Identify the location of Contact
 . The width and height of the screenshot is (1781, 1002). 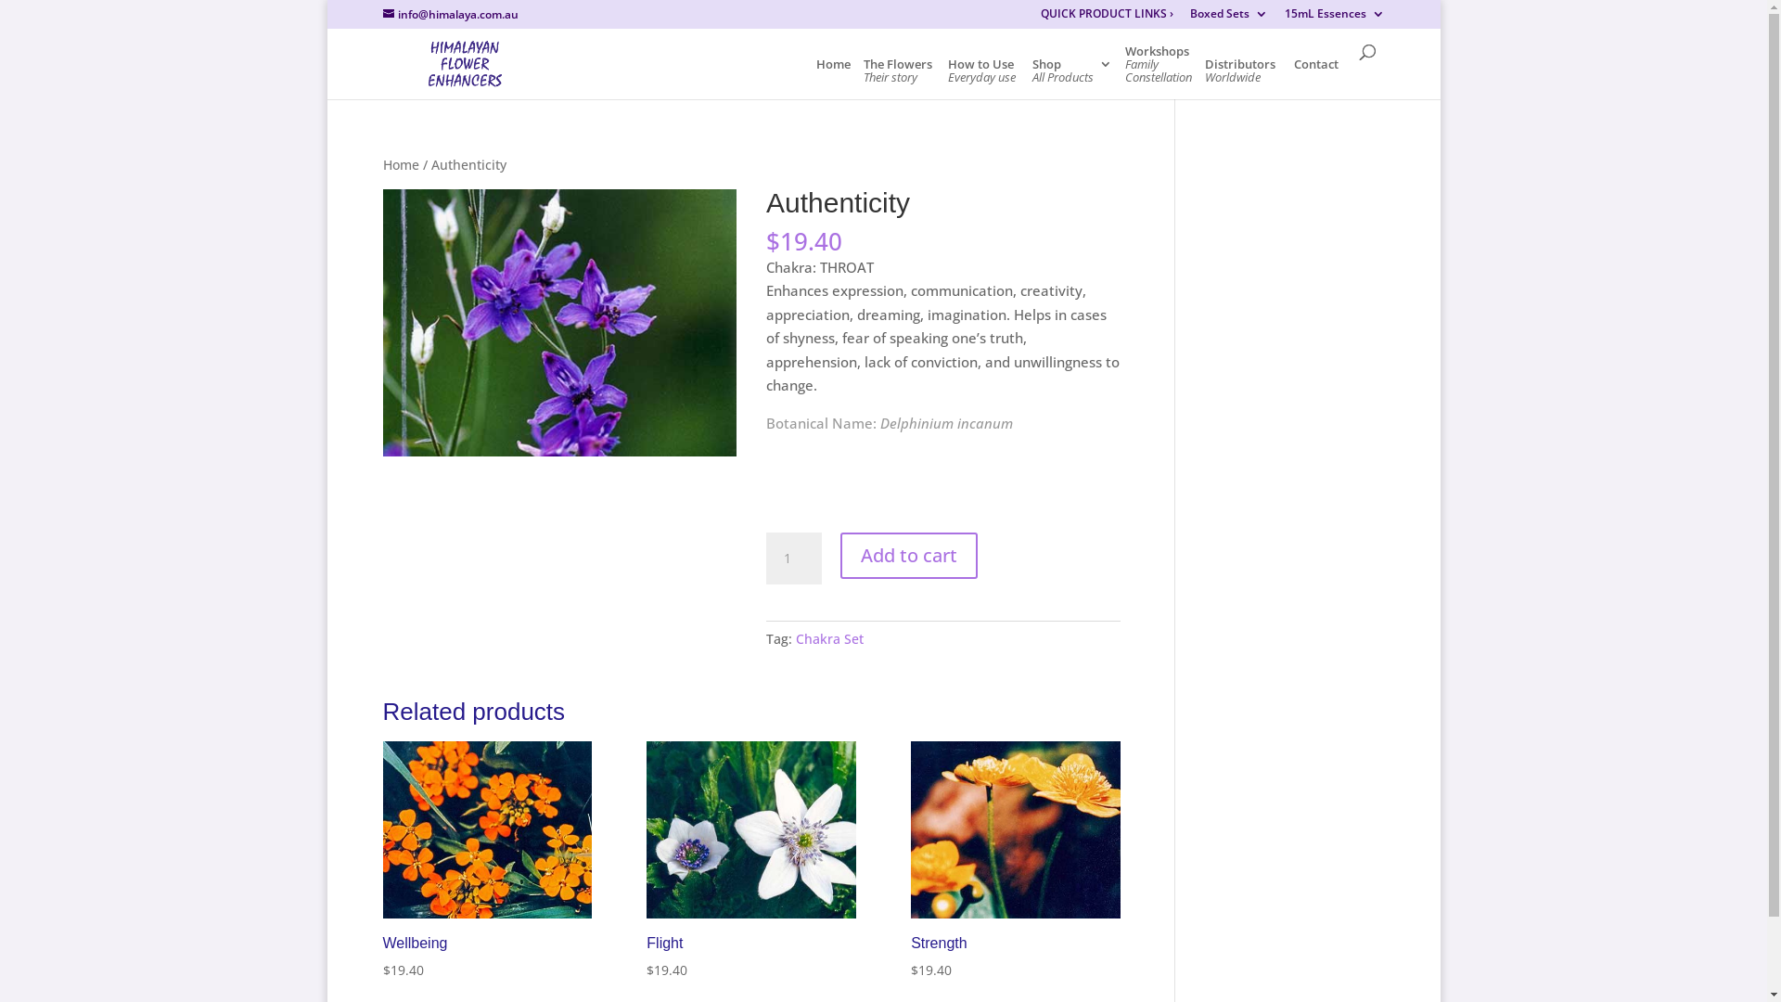
(1315, 78).